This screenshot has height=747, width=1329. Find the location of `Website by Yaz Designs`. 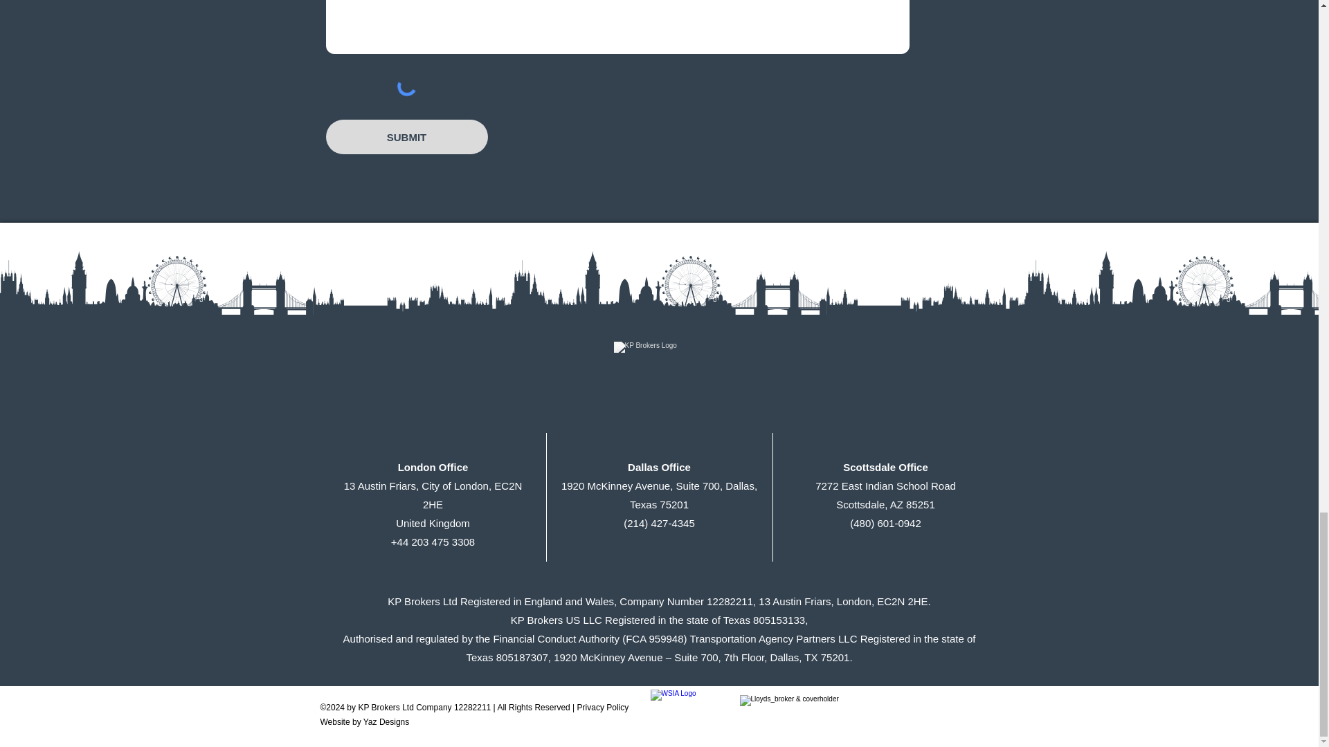

Website by Yaz Designs is located at coordinates (364, 721).